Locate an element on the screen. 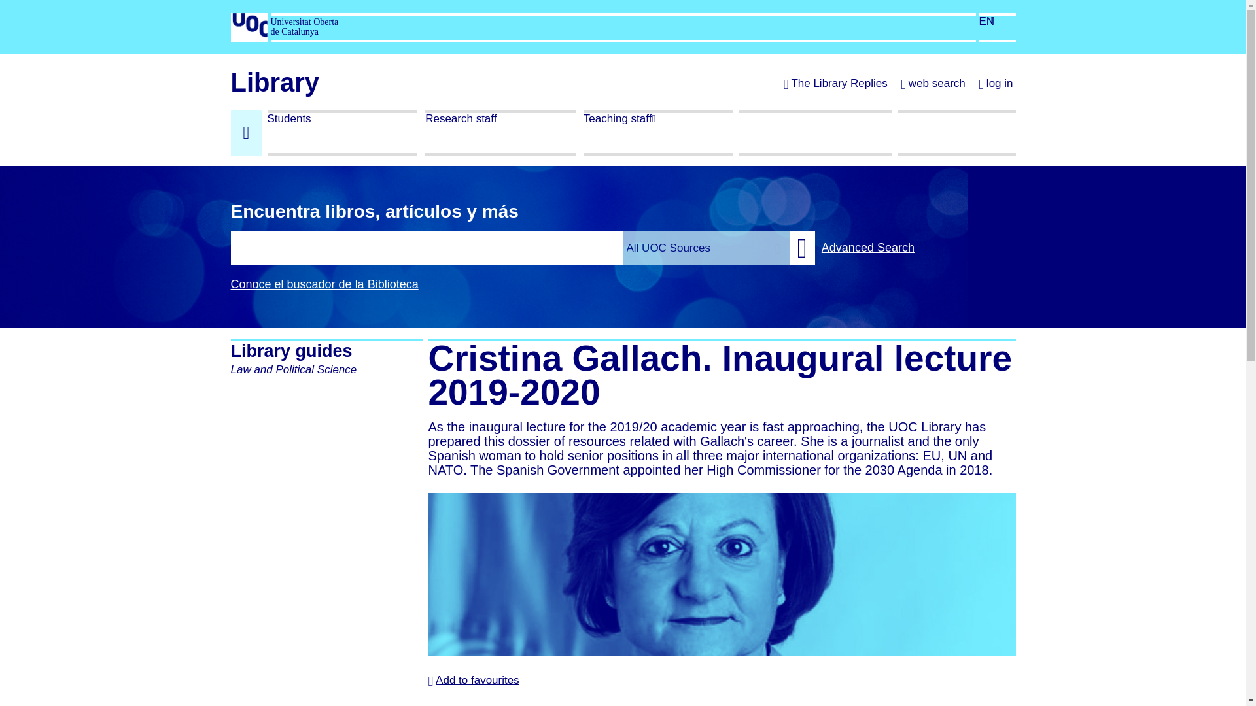  Research staff is located at coordinates (500, 133).